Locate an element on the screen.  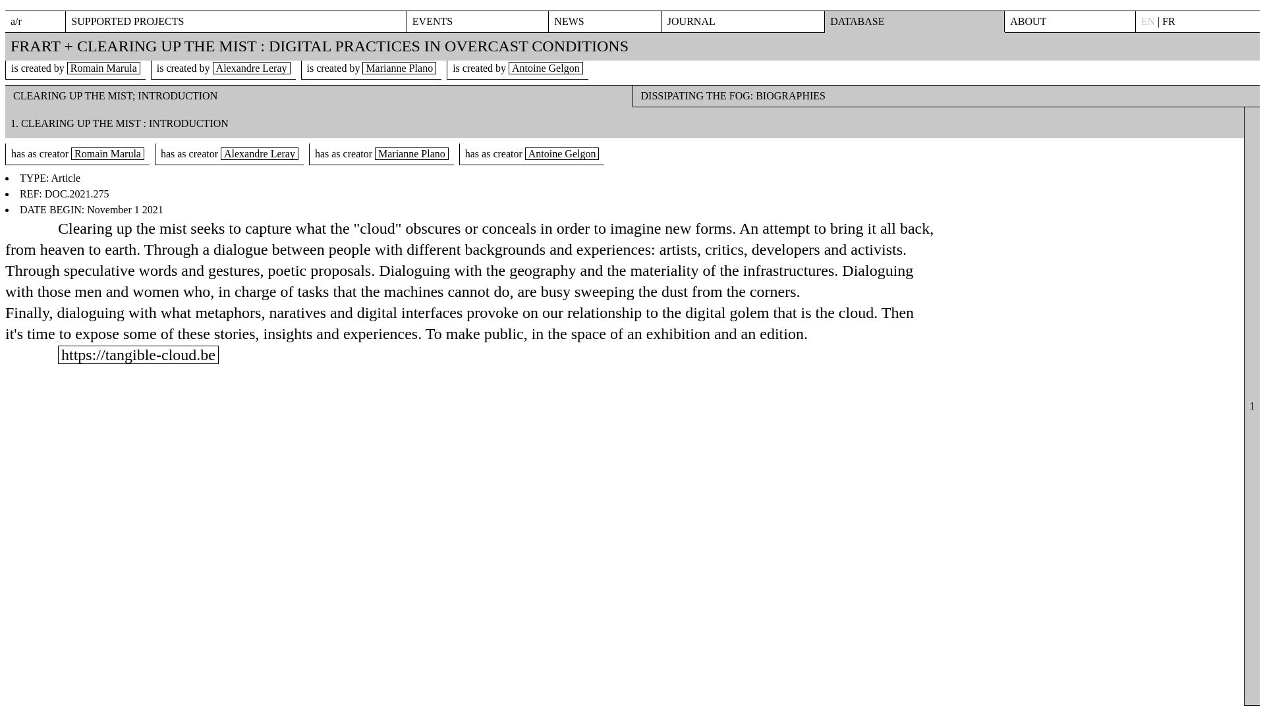
EVENTS is located at coordinates (478, 21).